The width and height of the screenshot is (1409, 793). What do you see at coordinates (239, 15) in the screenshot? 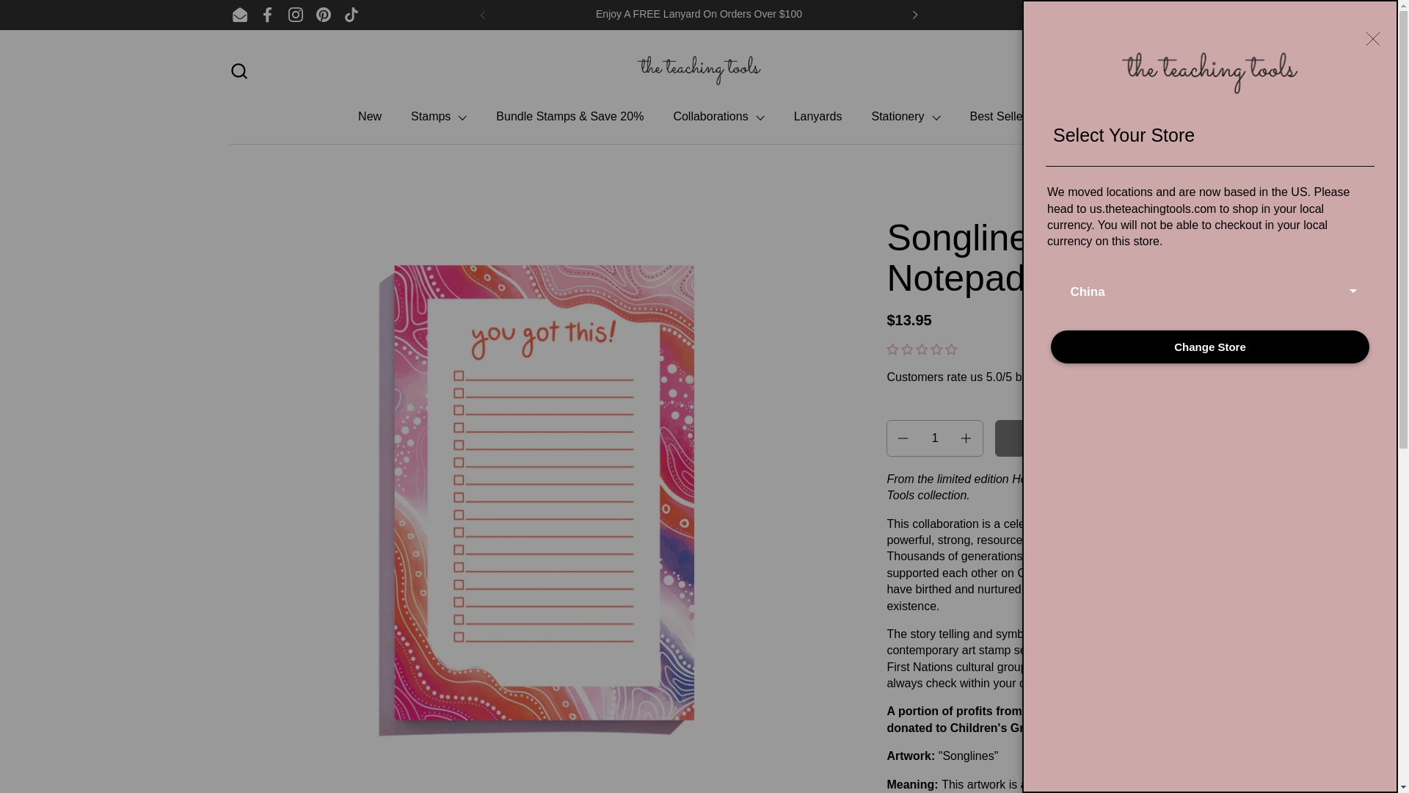
I see `Email` at bounding box center [239, 15].